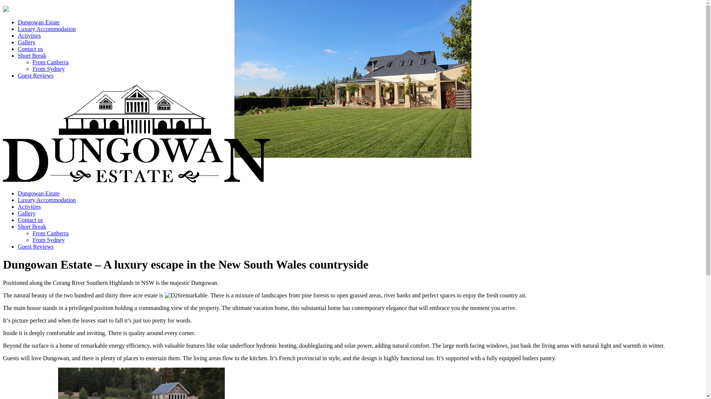  What do you see at coordinates (30, 220) in the screenshot?
I see `Contact us` at bounding box center [30, 220].